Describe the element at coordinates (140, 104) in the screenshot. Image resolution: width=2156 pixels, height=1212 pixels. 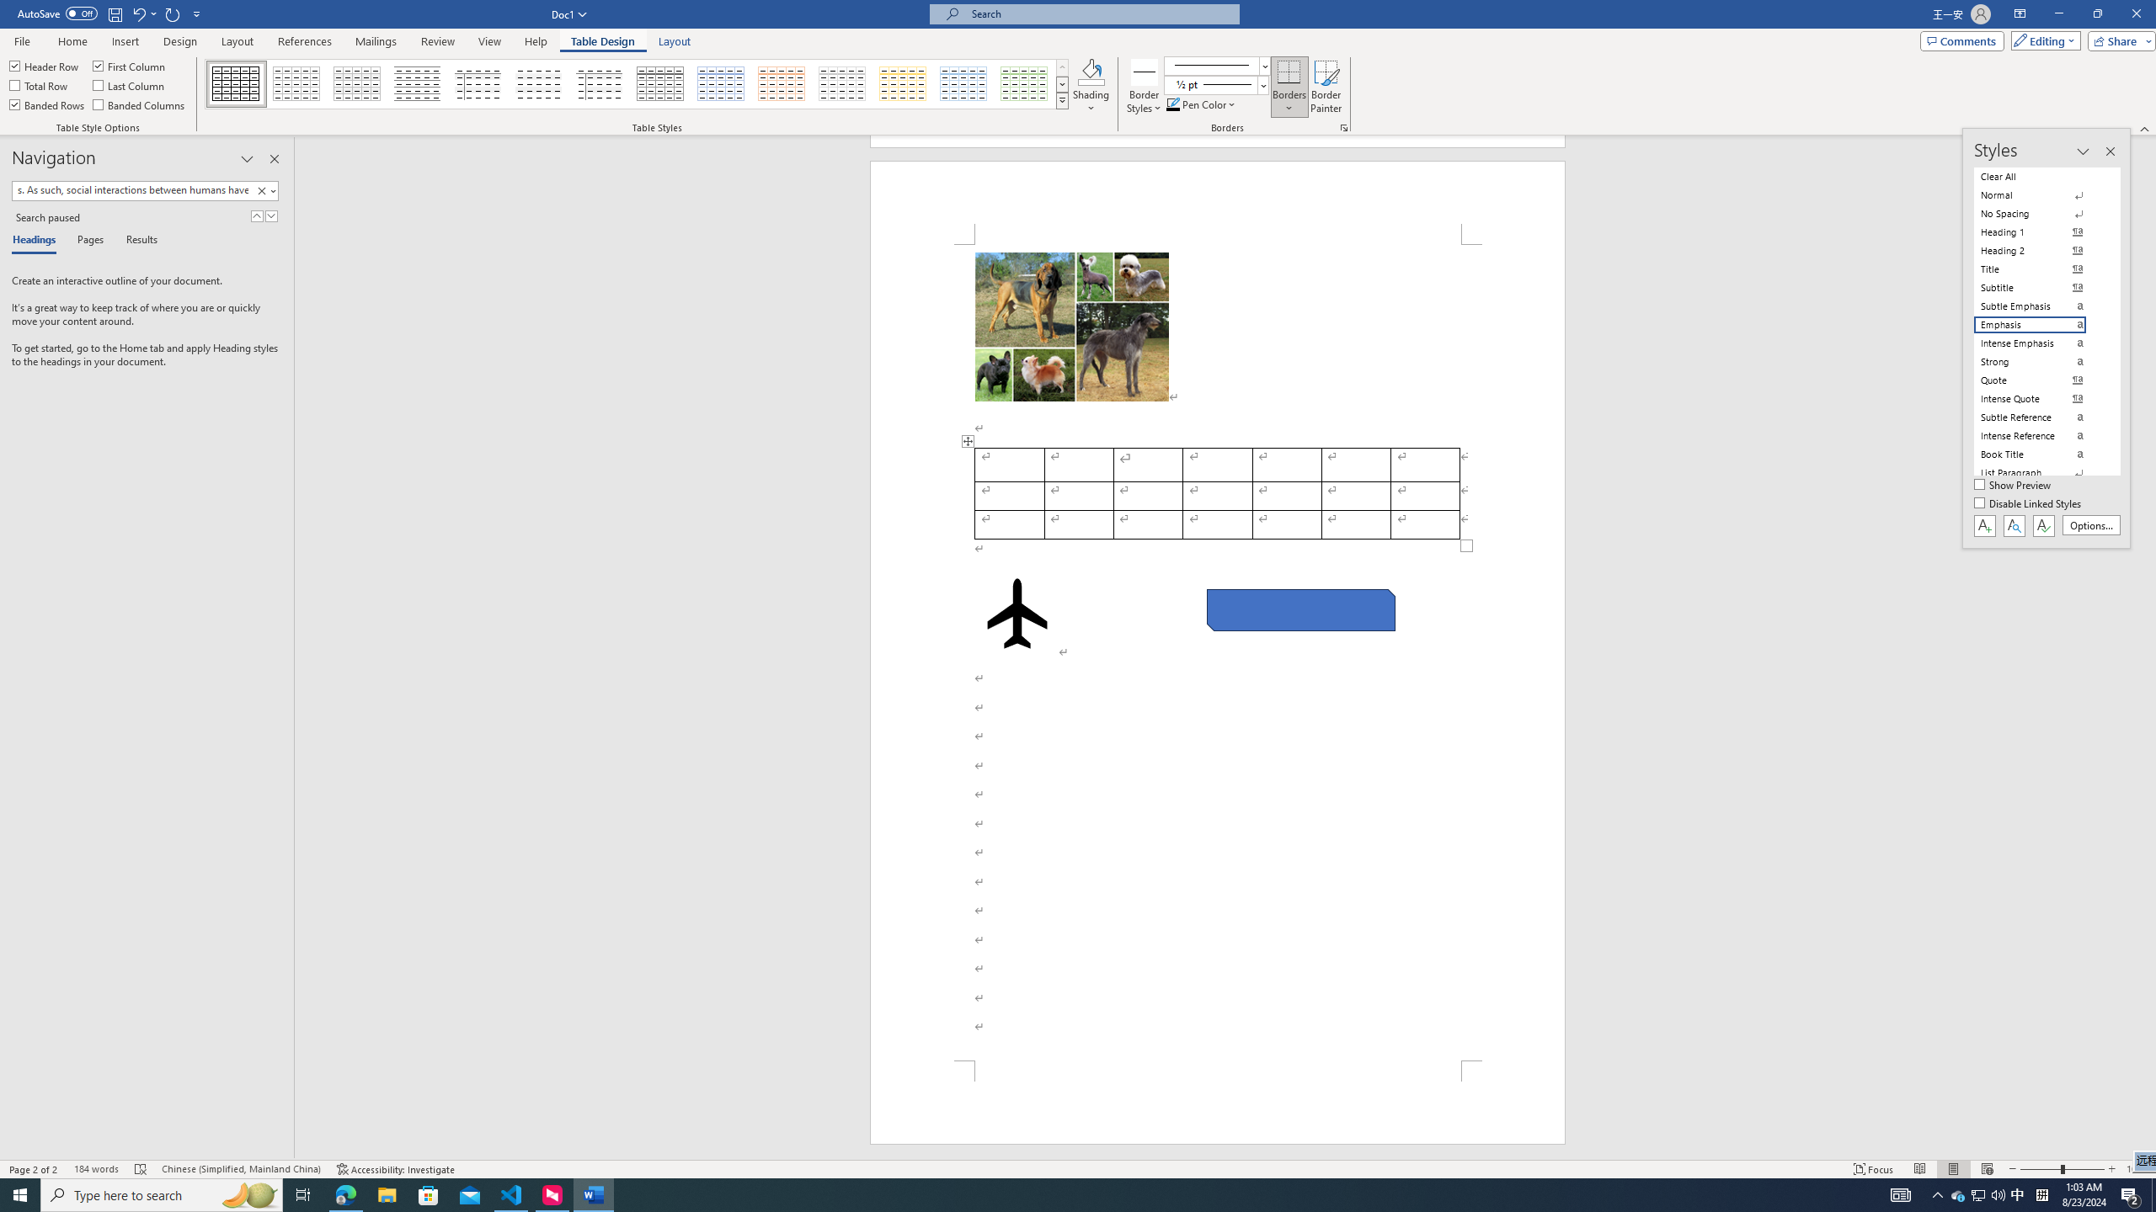
I see `Banded Columns` at that location.